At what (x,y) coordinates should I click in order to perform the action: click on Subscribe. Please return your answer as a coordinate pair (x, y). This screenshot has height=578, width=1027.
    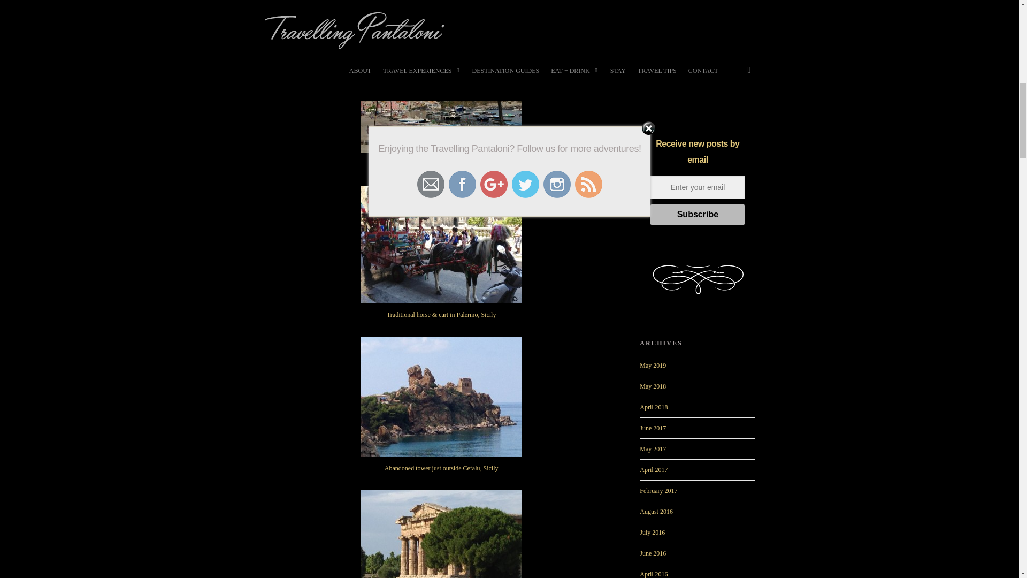
    Looking at the image, I should click on (698, 215).